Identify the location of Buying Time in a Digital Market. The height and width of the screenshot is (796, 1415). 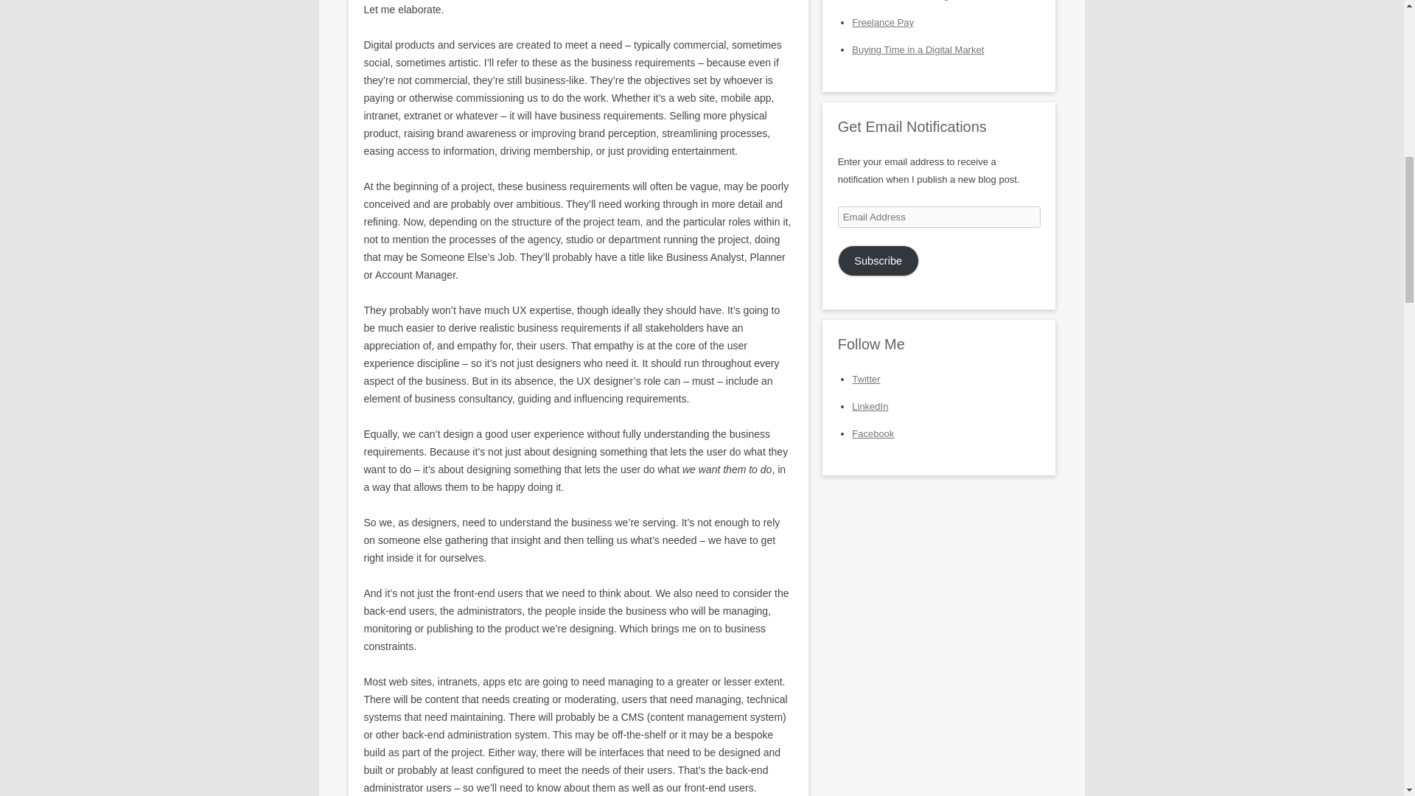
(917, 49).